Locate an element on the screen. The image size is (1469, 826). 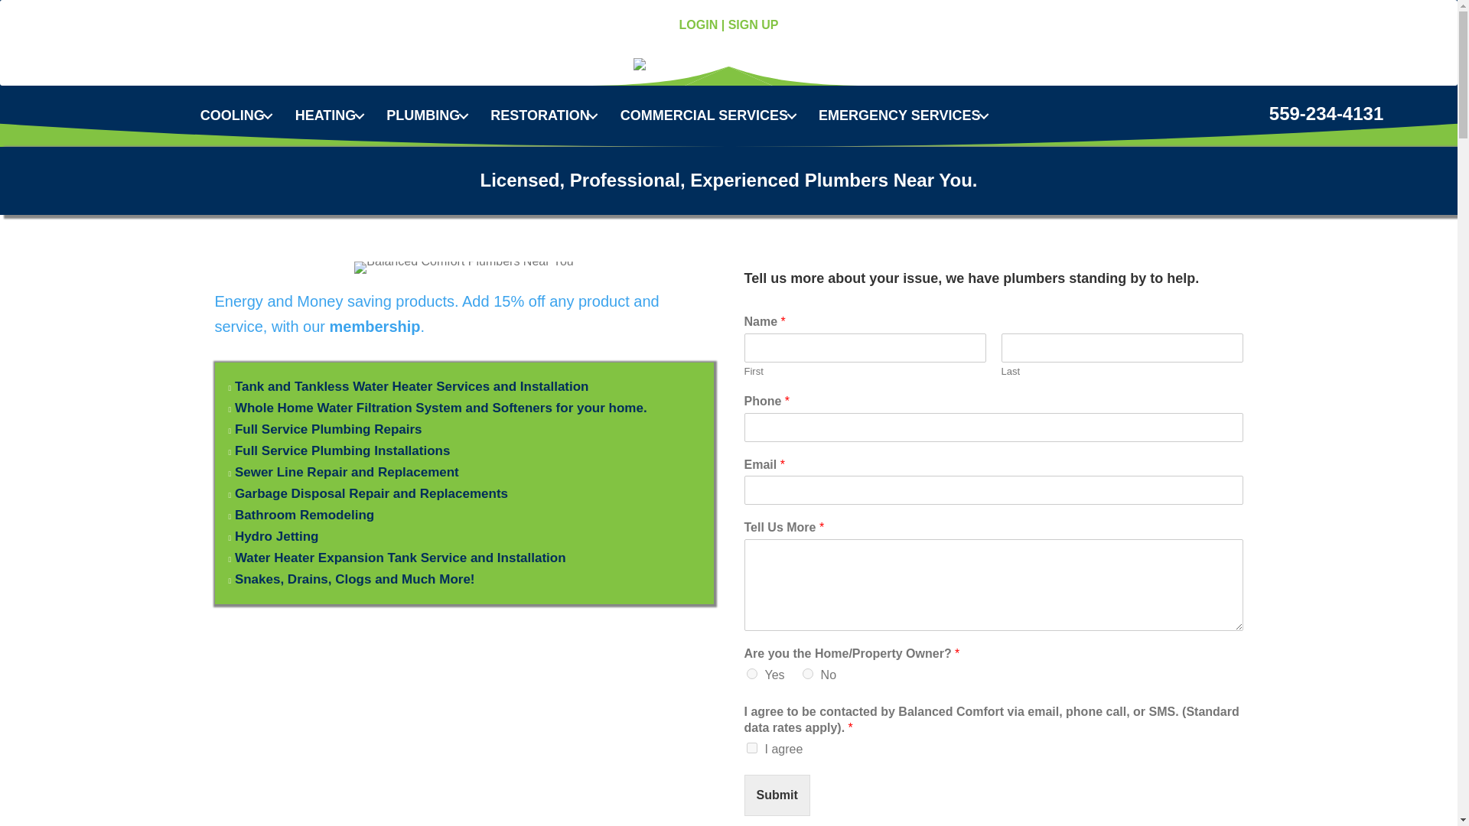
PLUMBING is located at coordinates (430, 115).